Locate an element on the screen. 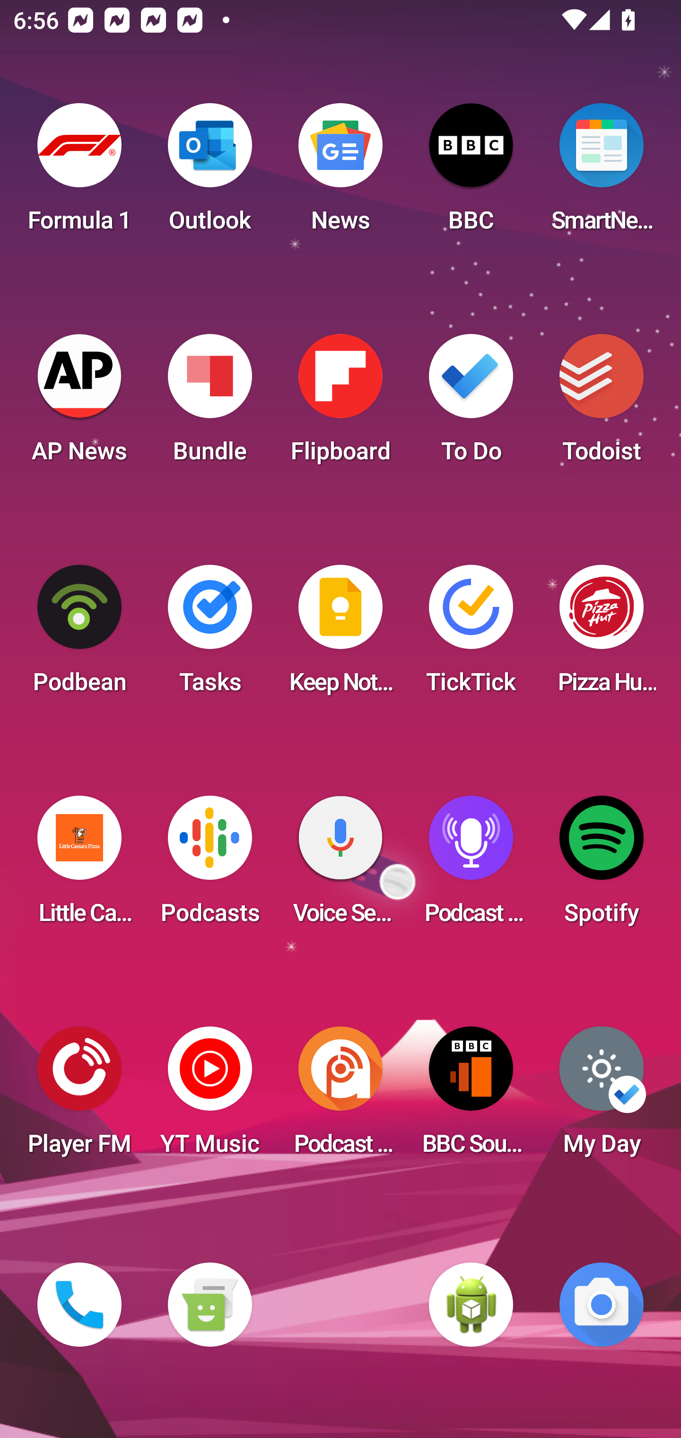  Tasks is located at coordinates (210, 635).